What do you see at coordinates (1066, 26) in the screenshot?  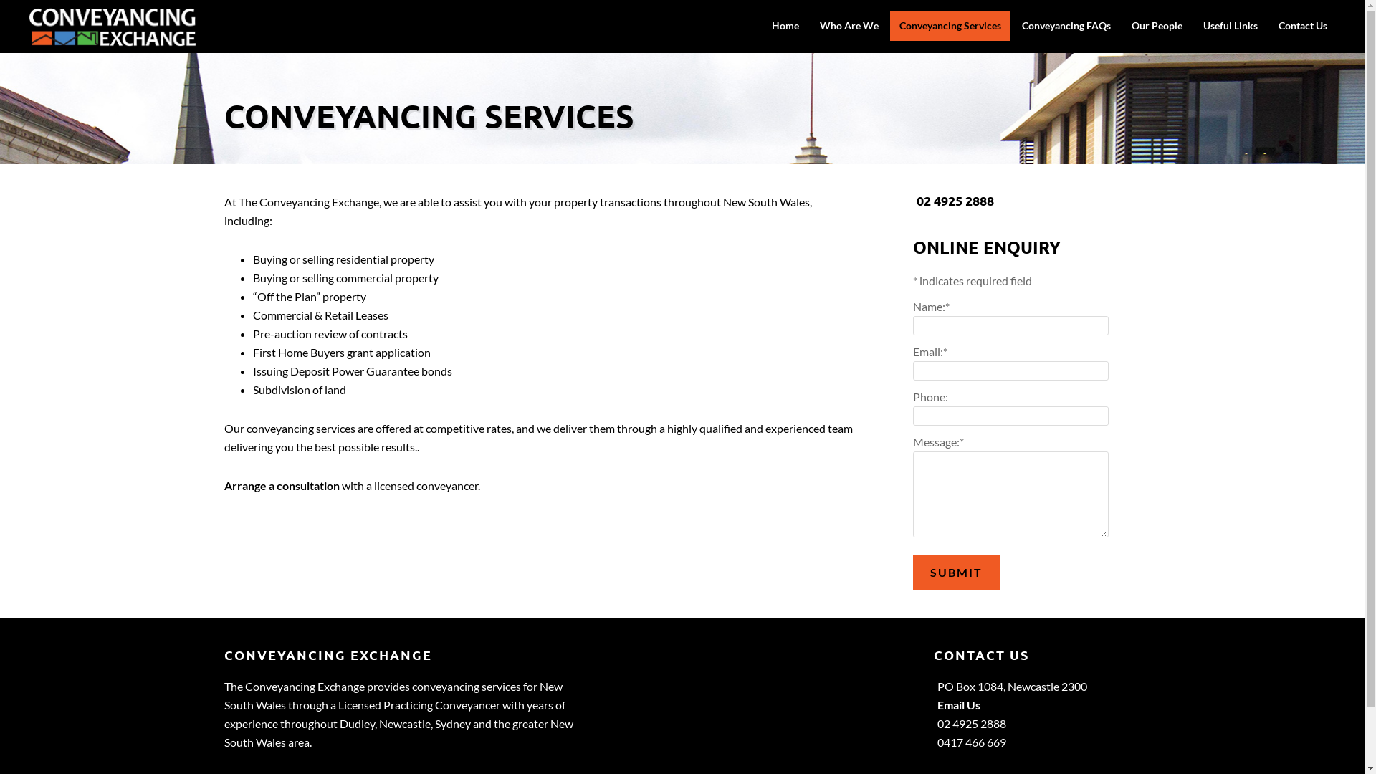 I see `Conveyancing FAQs` at bounding box center [1066, 26].